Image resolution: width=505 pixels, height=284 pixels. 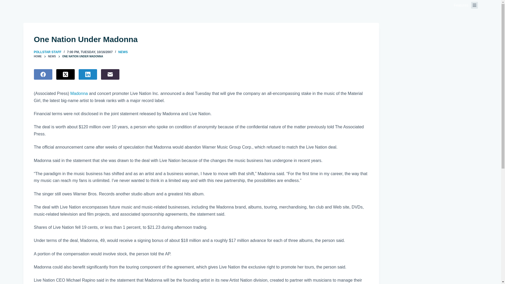 I want to click on Skip to content, so click(x=5, y=3).